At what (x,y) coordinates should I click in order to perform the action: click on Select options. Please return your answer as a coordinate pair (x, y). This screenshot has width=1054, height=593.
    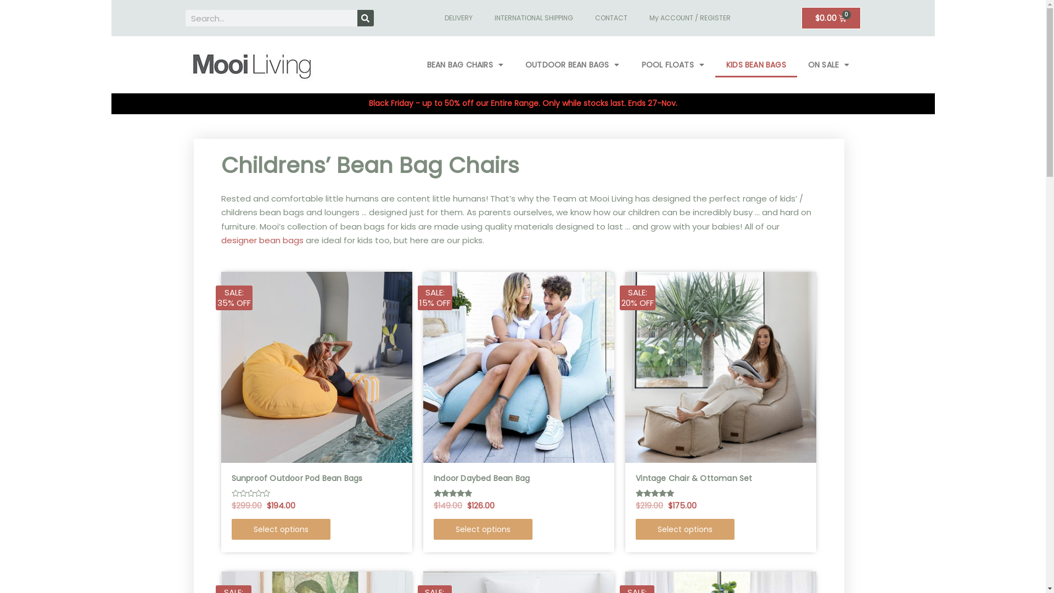
    Looking at the image, I should click on (685, 529).